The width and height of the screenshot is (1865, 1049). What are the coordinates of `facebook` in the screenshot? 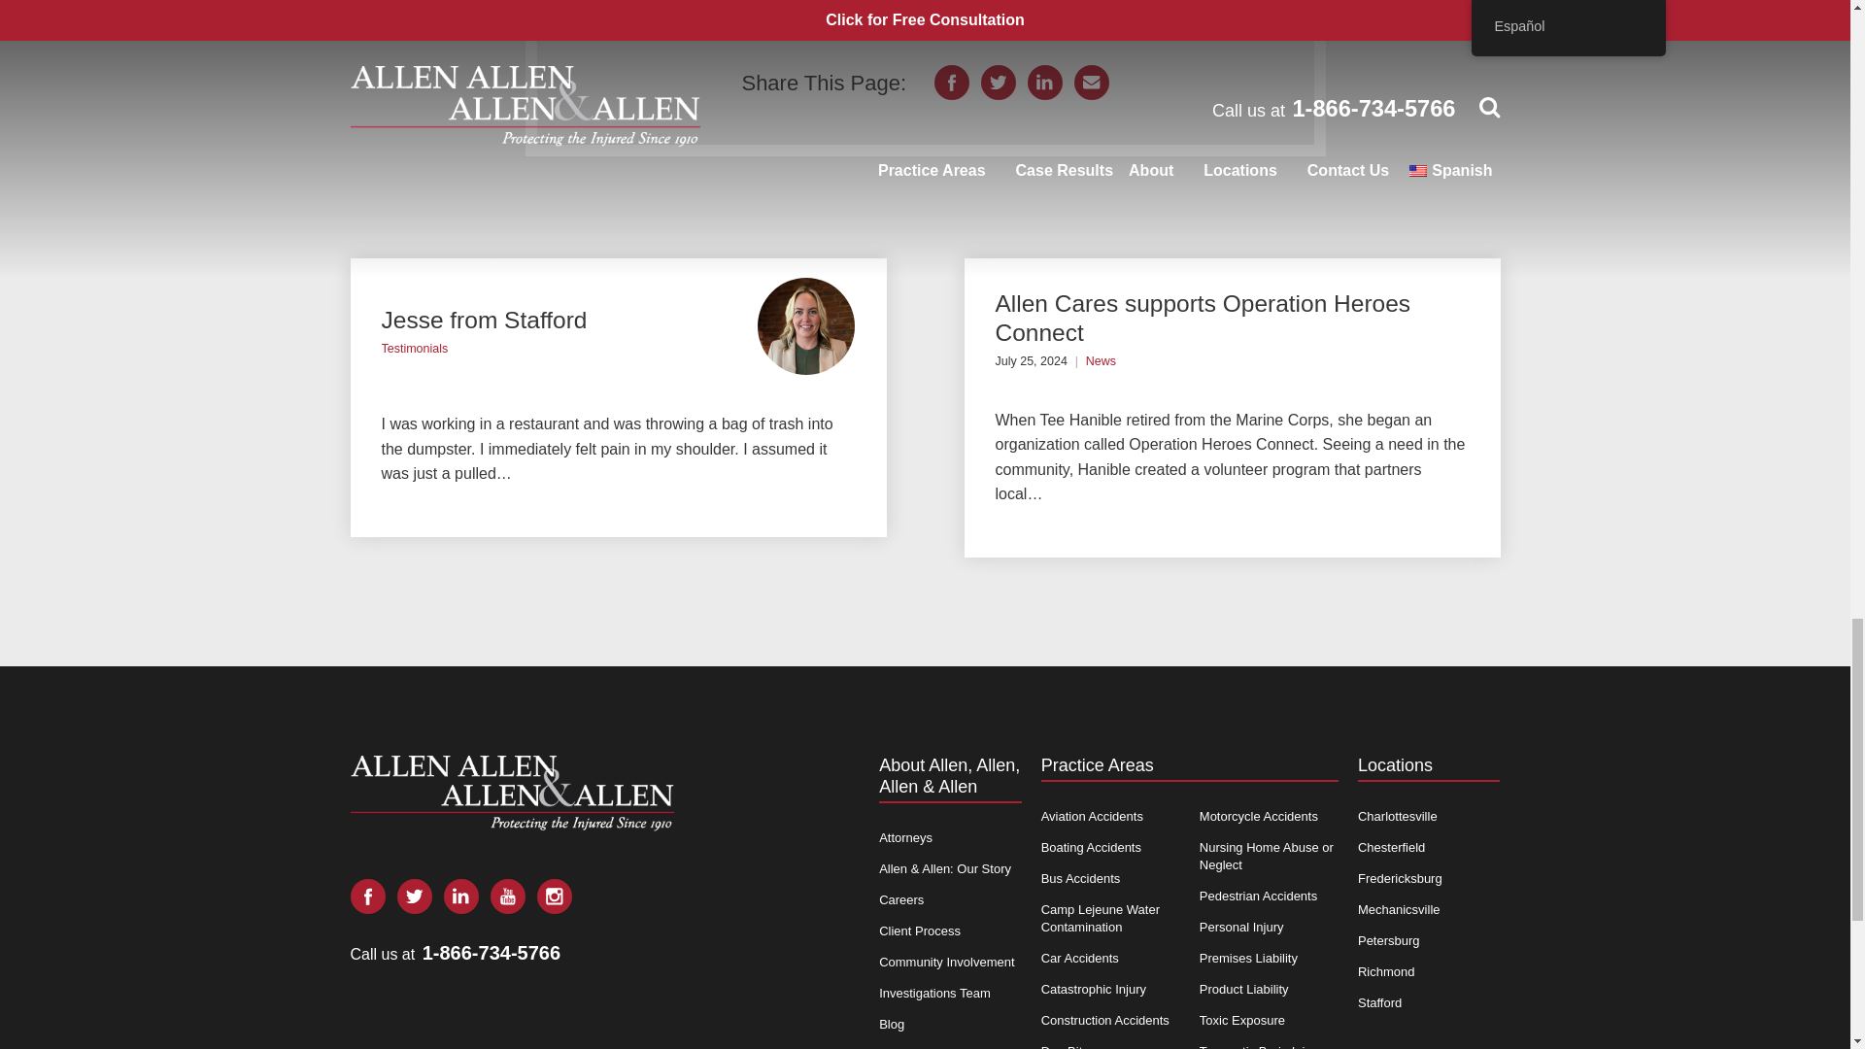 It's located at (952, 82).